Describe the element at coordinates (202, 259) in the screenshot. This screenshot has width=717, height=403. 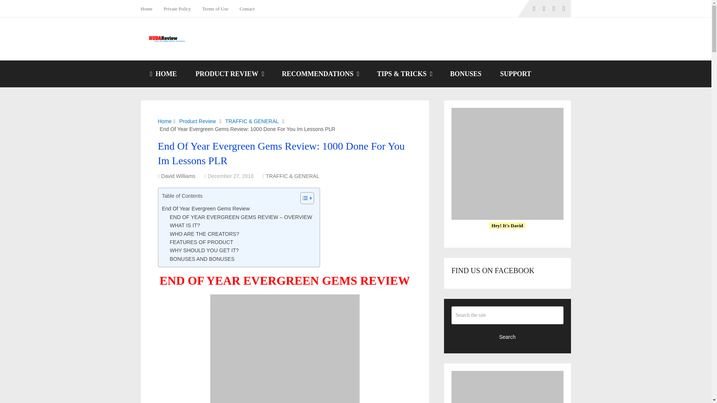
I see `BONUSES AND BONUSES` at that location.